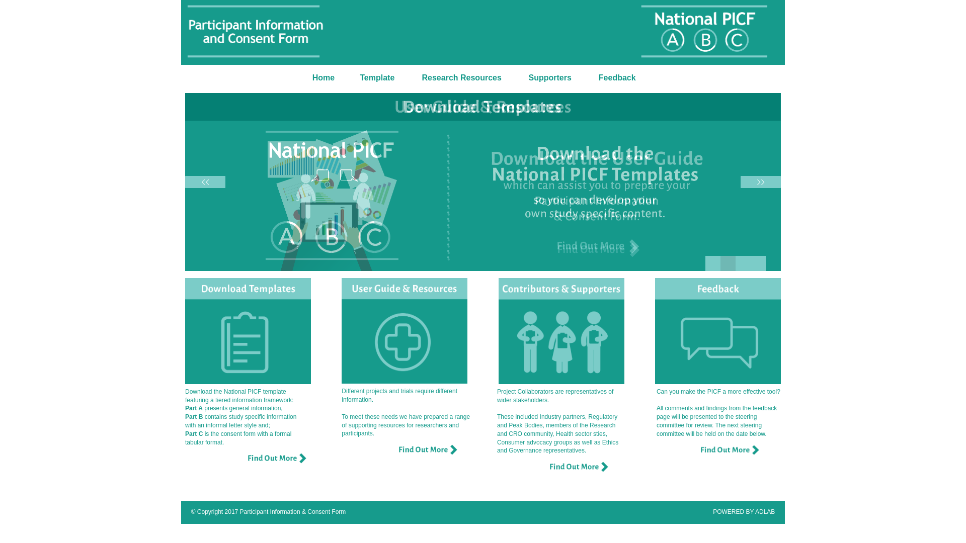  Describe the element at coordinates (713, 263) in the screenshot. I see `1` at that location.